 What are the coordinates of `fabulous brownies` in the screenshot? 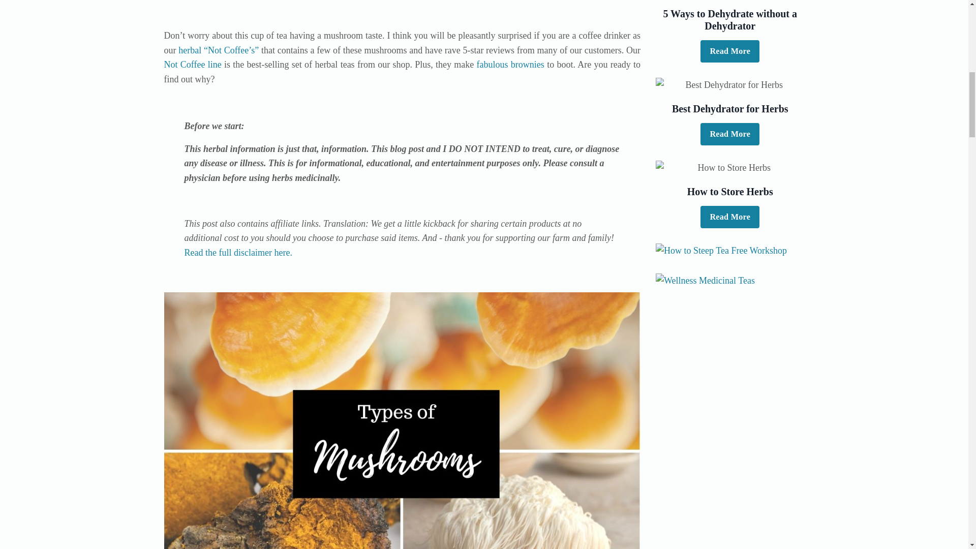 It's located at (510, 64).